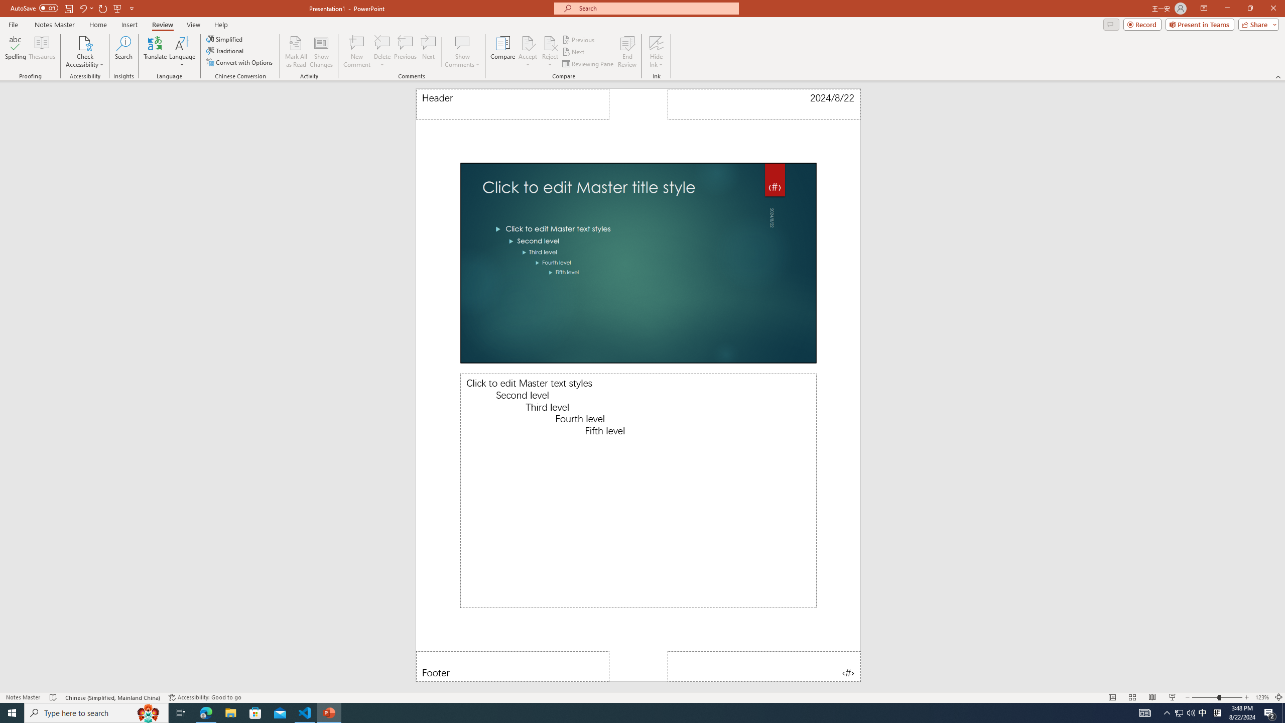  I want to click on Header, so click(512, 104).